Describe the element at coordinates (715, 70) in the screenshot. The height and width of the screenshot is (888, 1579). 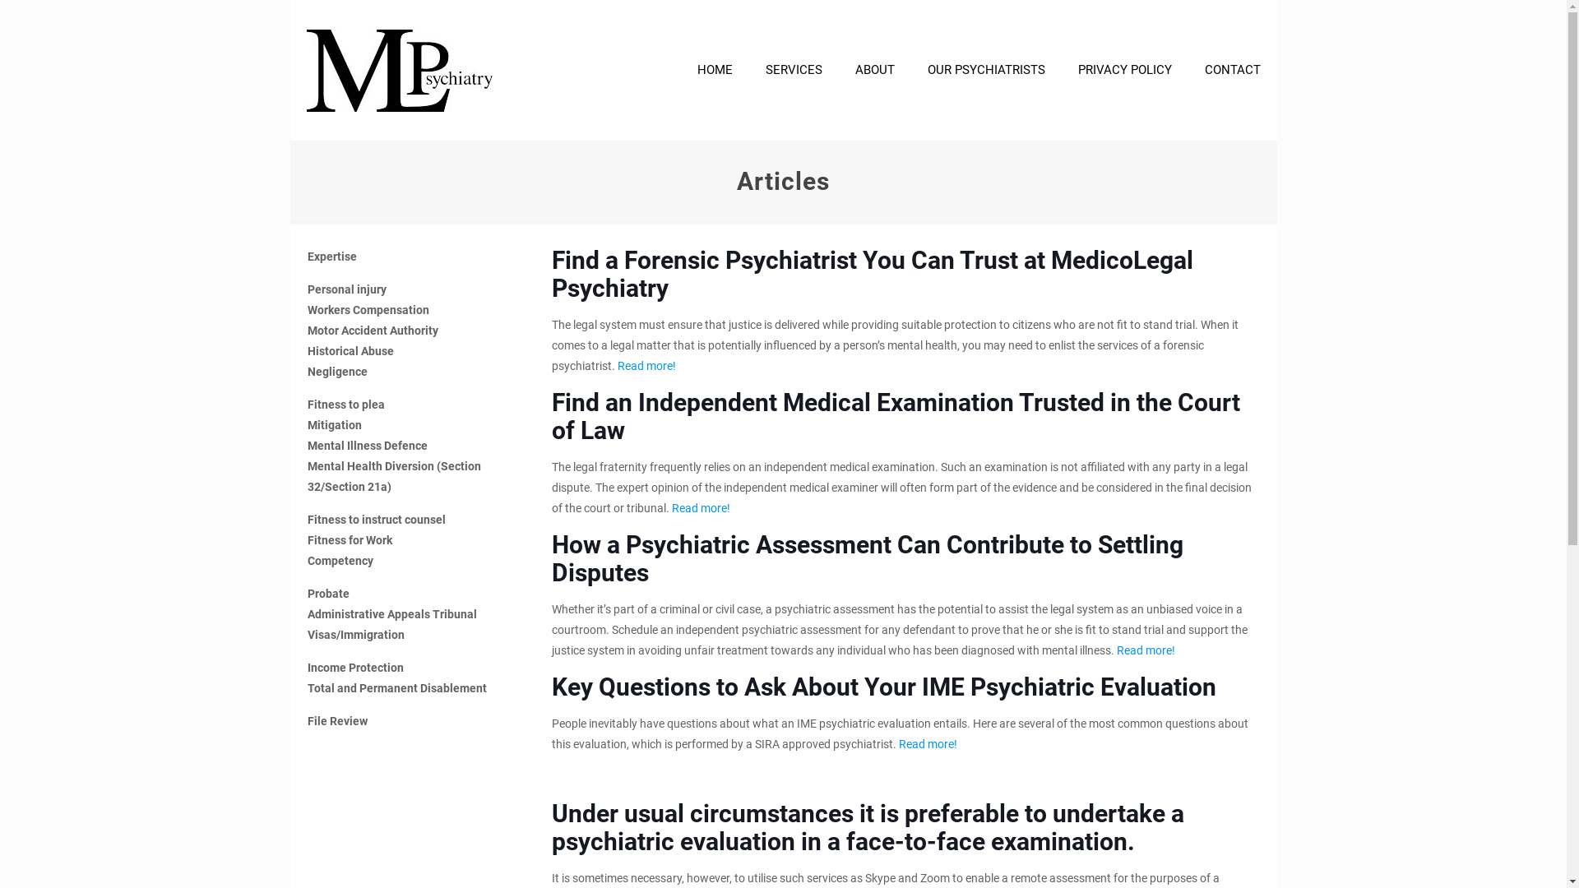
I see `HOME` at that location.